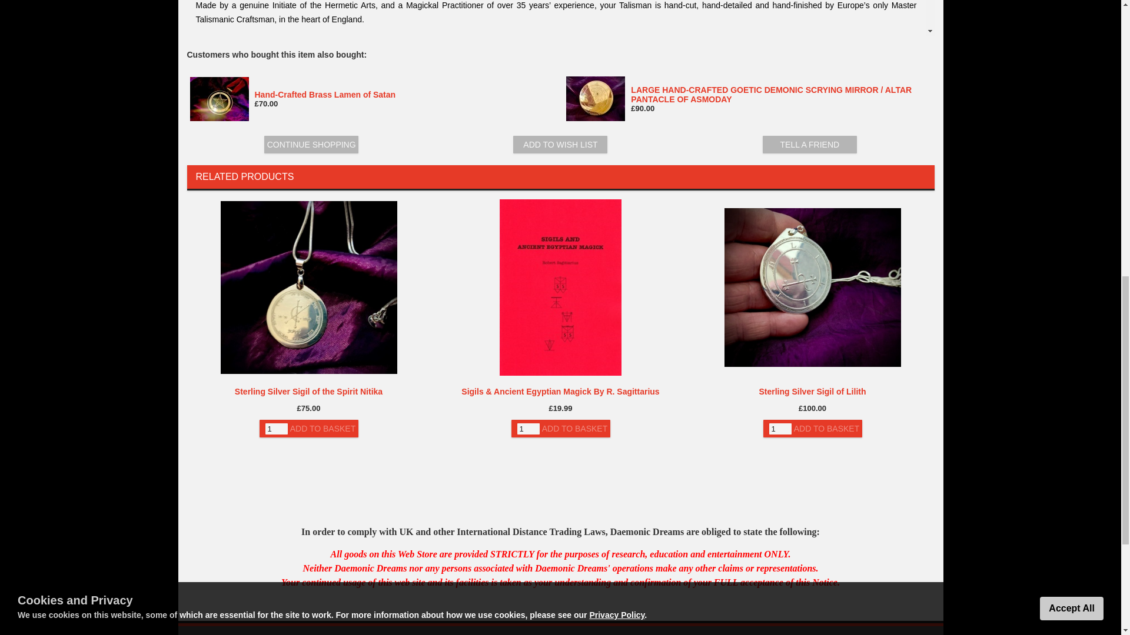  Describe the element at coordinates (311, 145) in the screenshot. I see `CONTINUE SHOPPING` at that location.